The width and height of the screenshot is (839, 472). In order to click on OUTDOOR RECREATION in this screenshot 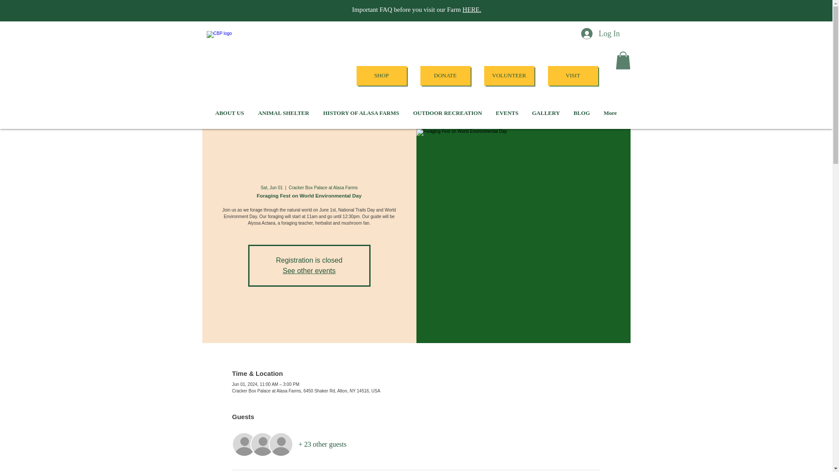, I will do `click(447, 113)`.